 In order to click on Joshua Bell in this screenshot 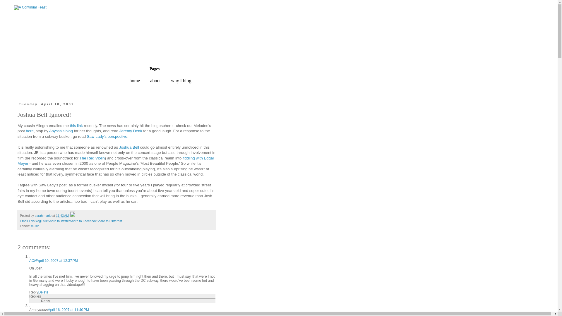, I will do `click(129, 147)`.